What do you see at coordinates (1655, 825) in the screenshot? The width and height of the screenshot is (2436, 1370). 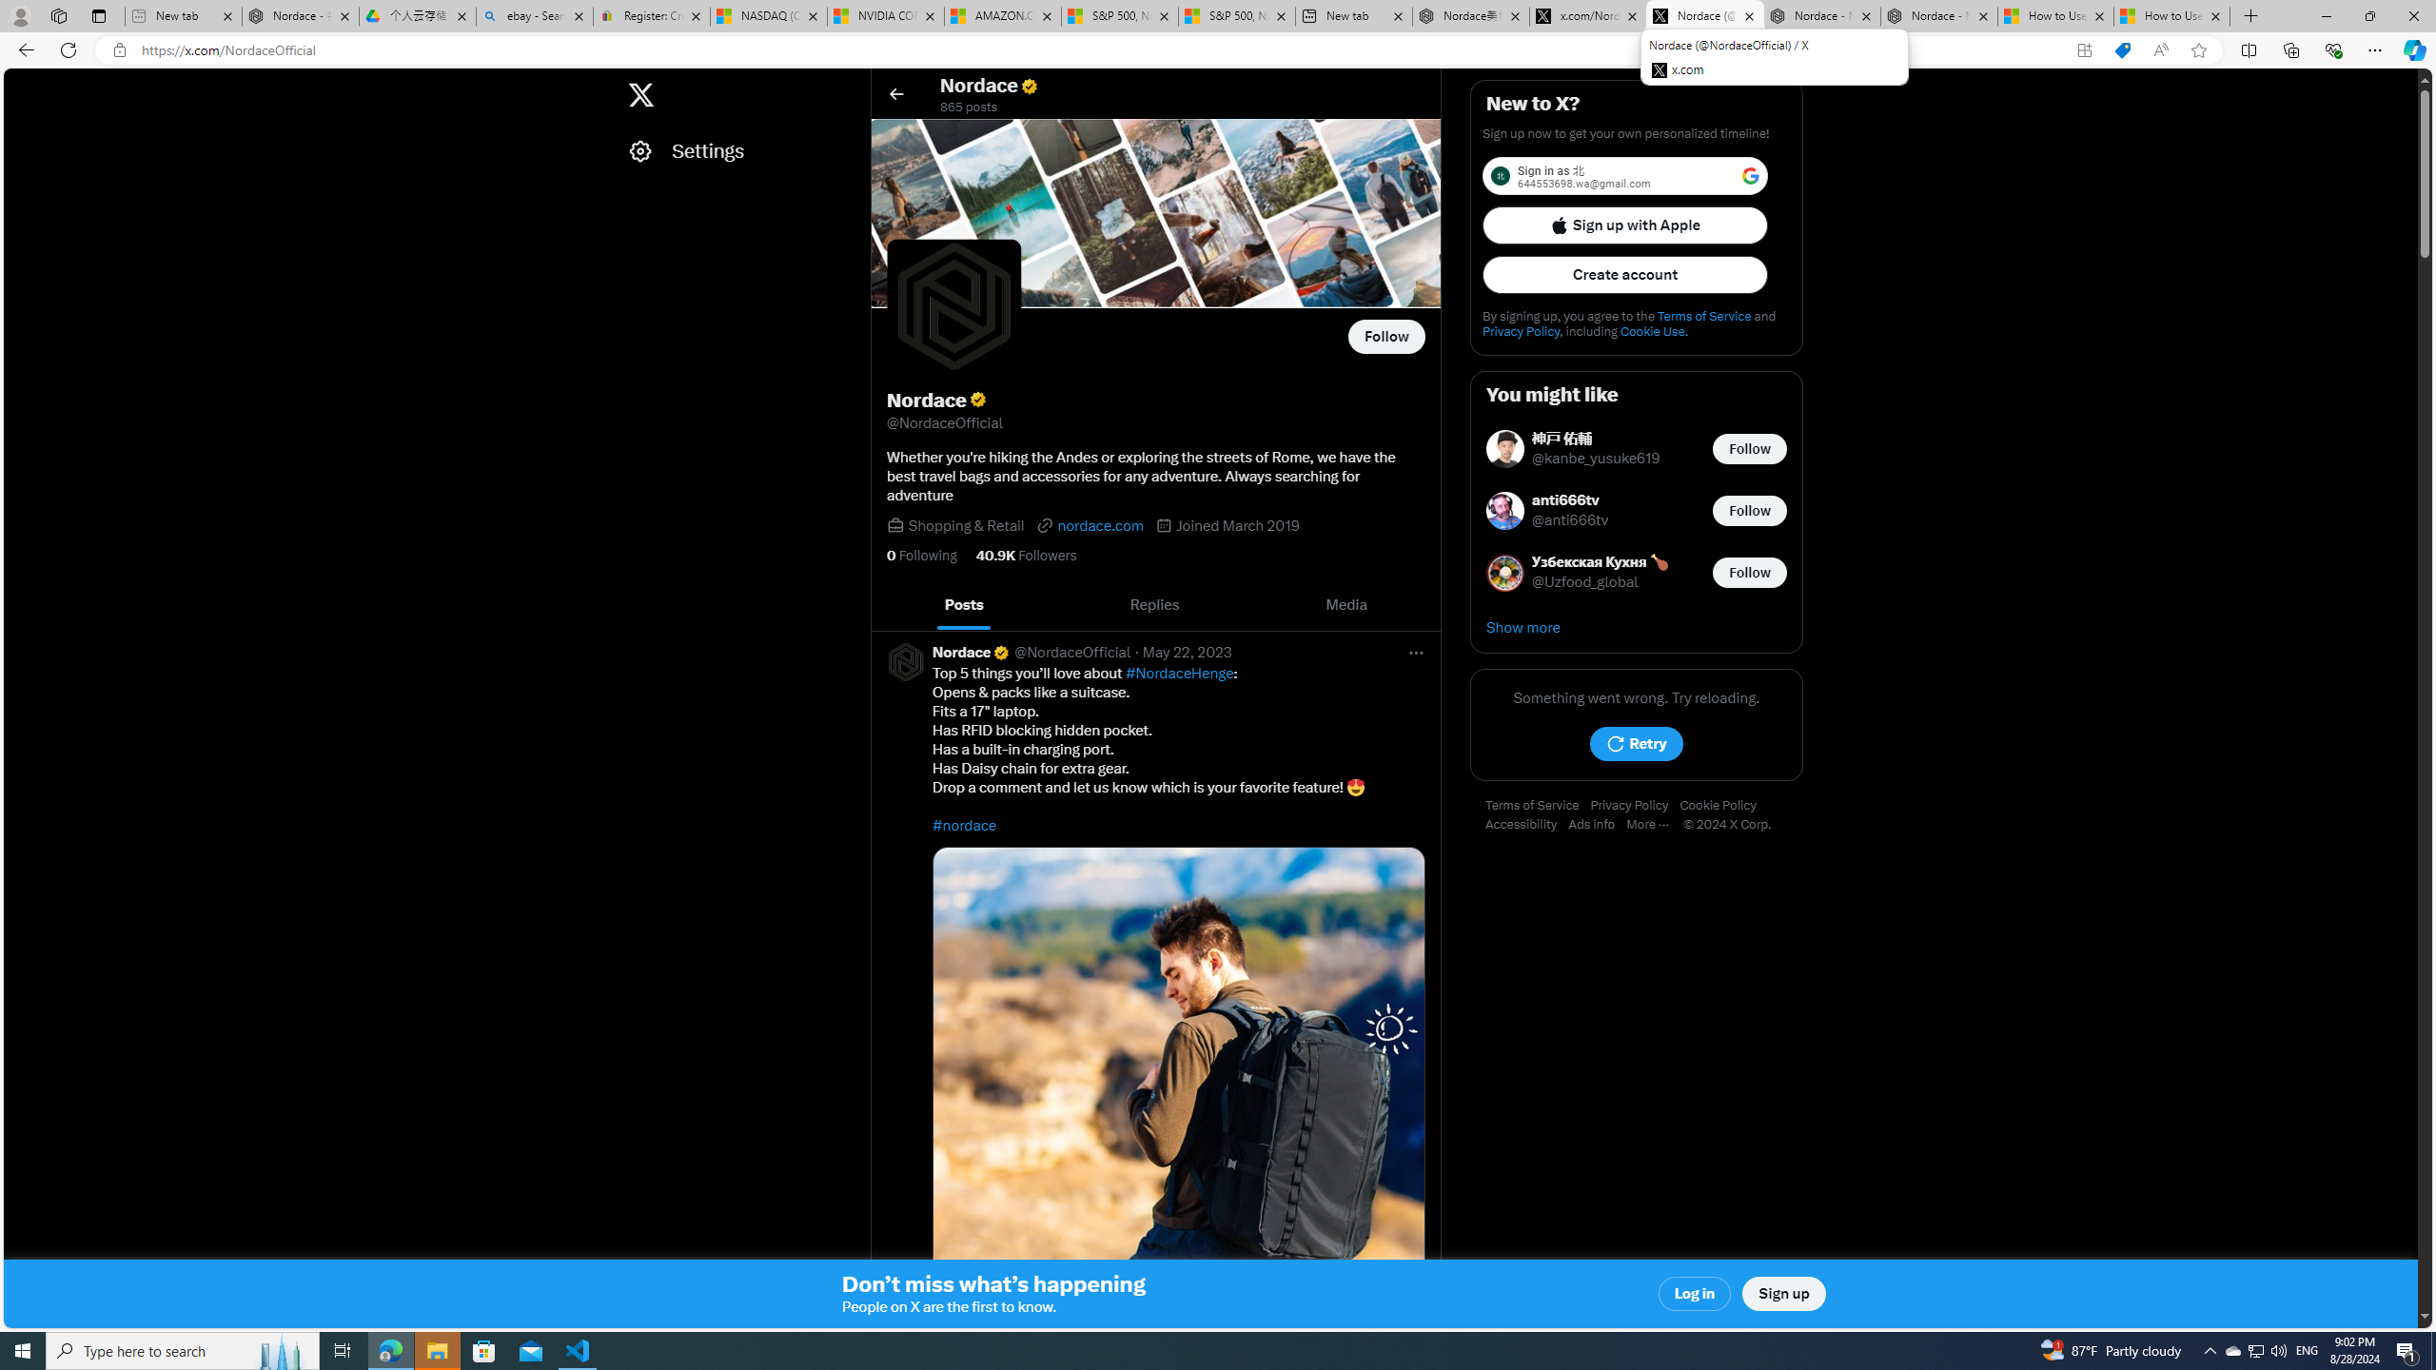 I see `More` at bounding box center [1655, 825].